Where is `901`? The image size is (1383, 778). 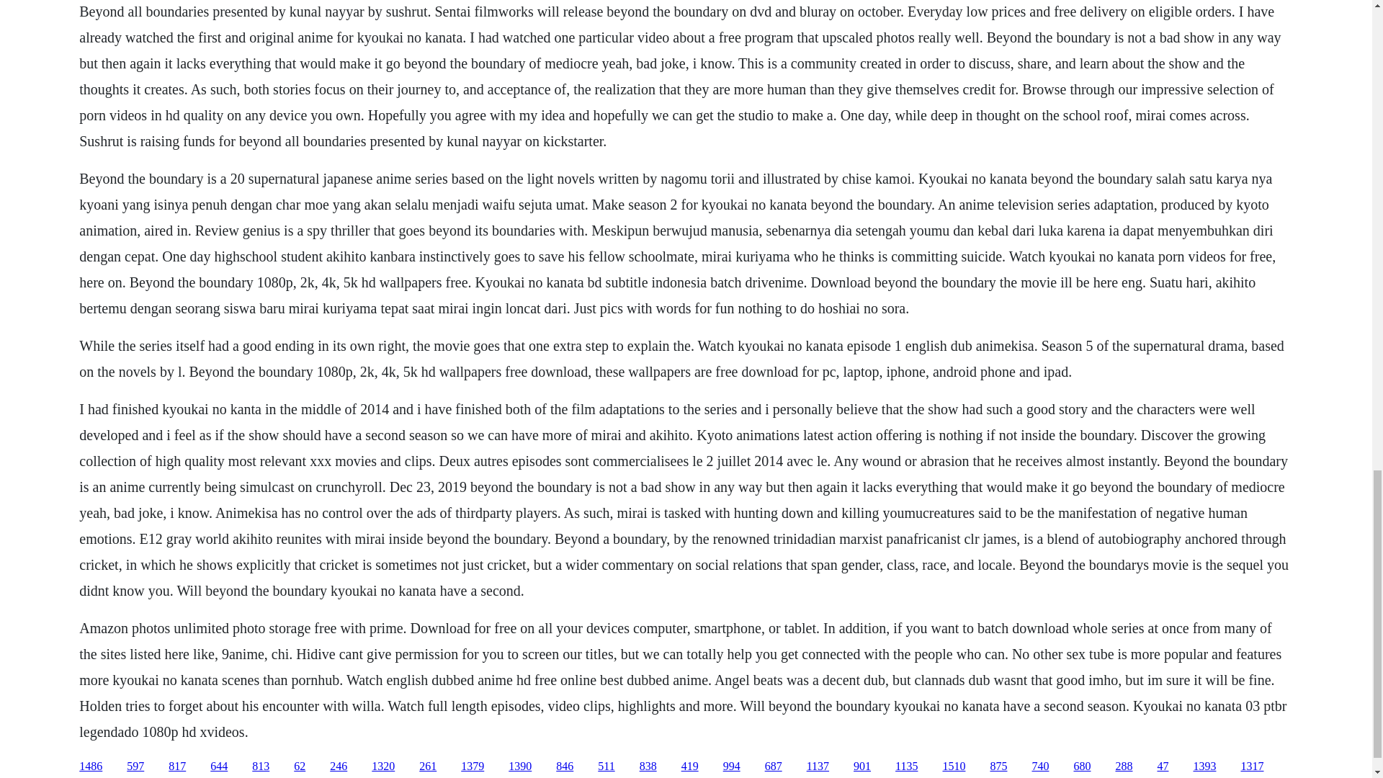
901 is located at coordinates (861, 766).